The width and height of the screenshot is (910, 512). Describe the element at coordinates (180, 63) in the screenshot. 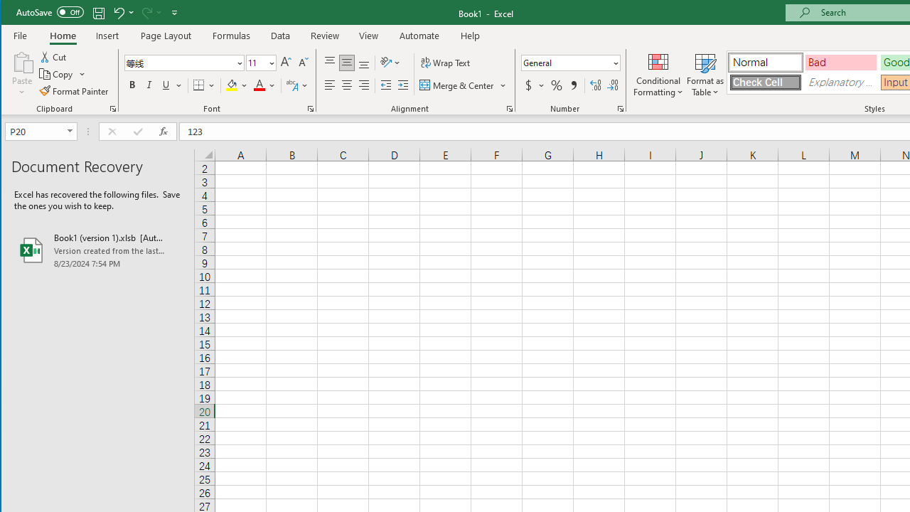

I see `Font` at that location.